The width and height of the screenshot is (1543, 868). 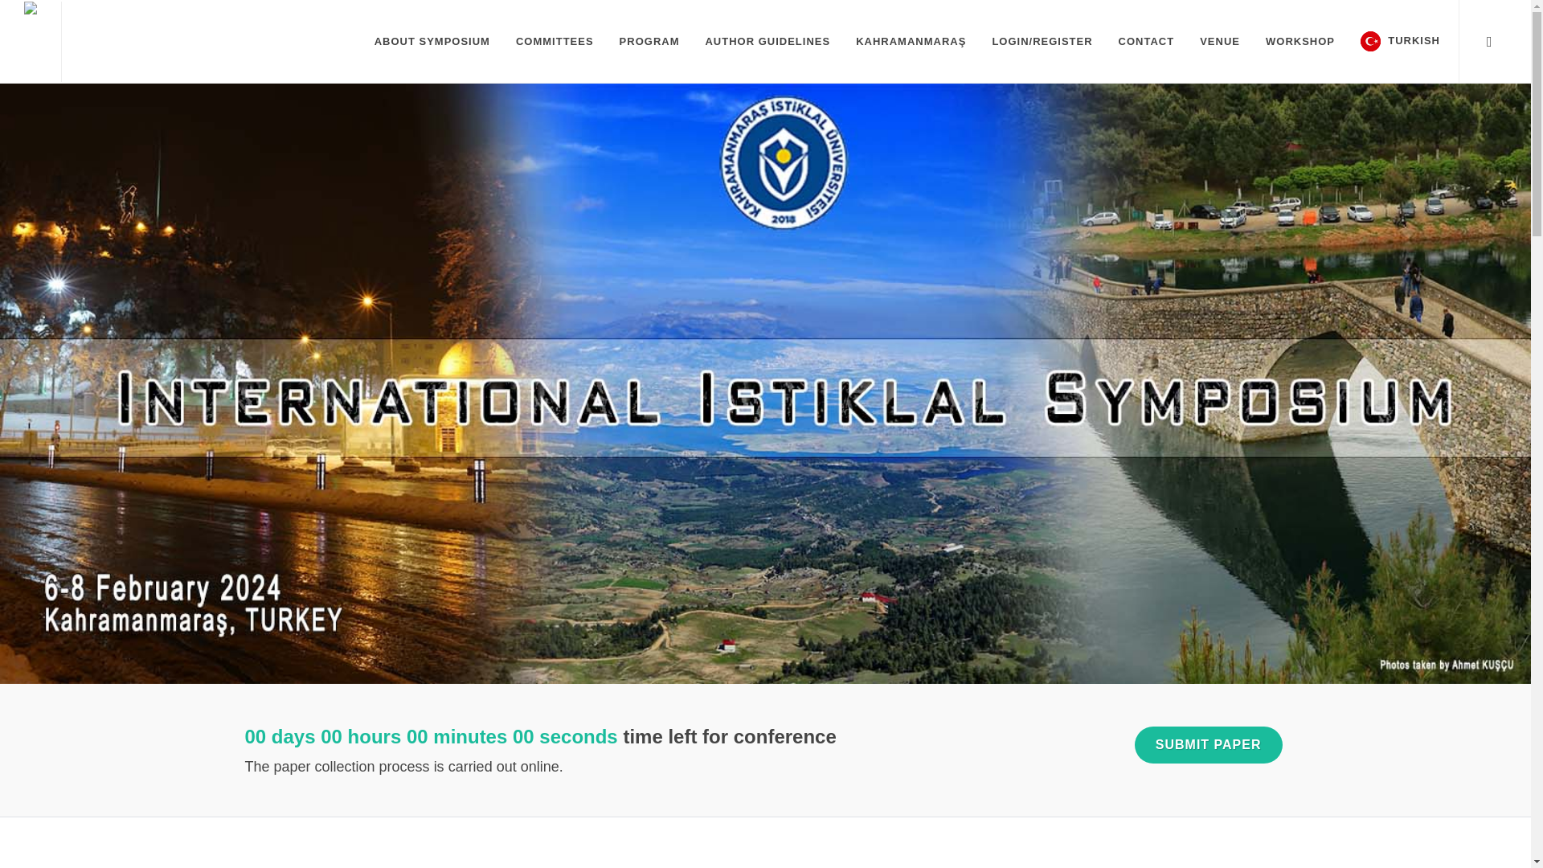 I want to click on AUTHOR GUIDELINES, so click(x=767, y=42).